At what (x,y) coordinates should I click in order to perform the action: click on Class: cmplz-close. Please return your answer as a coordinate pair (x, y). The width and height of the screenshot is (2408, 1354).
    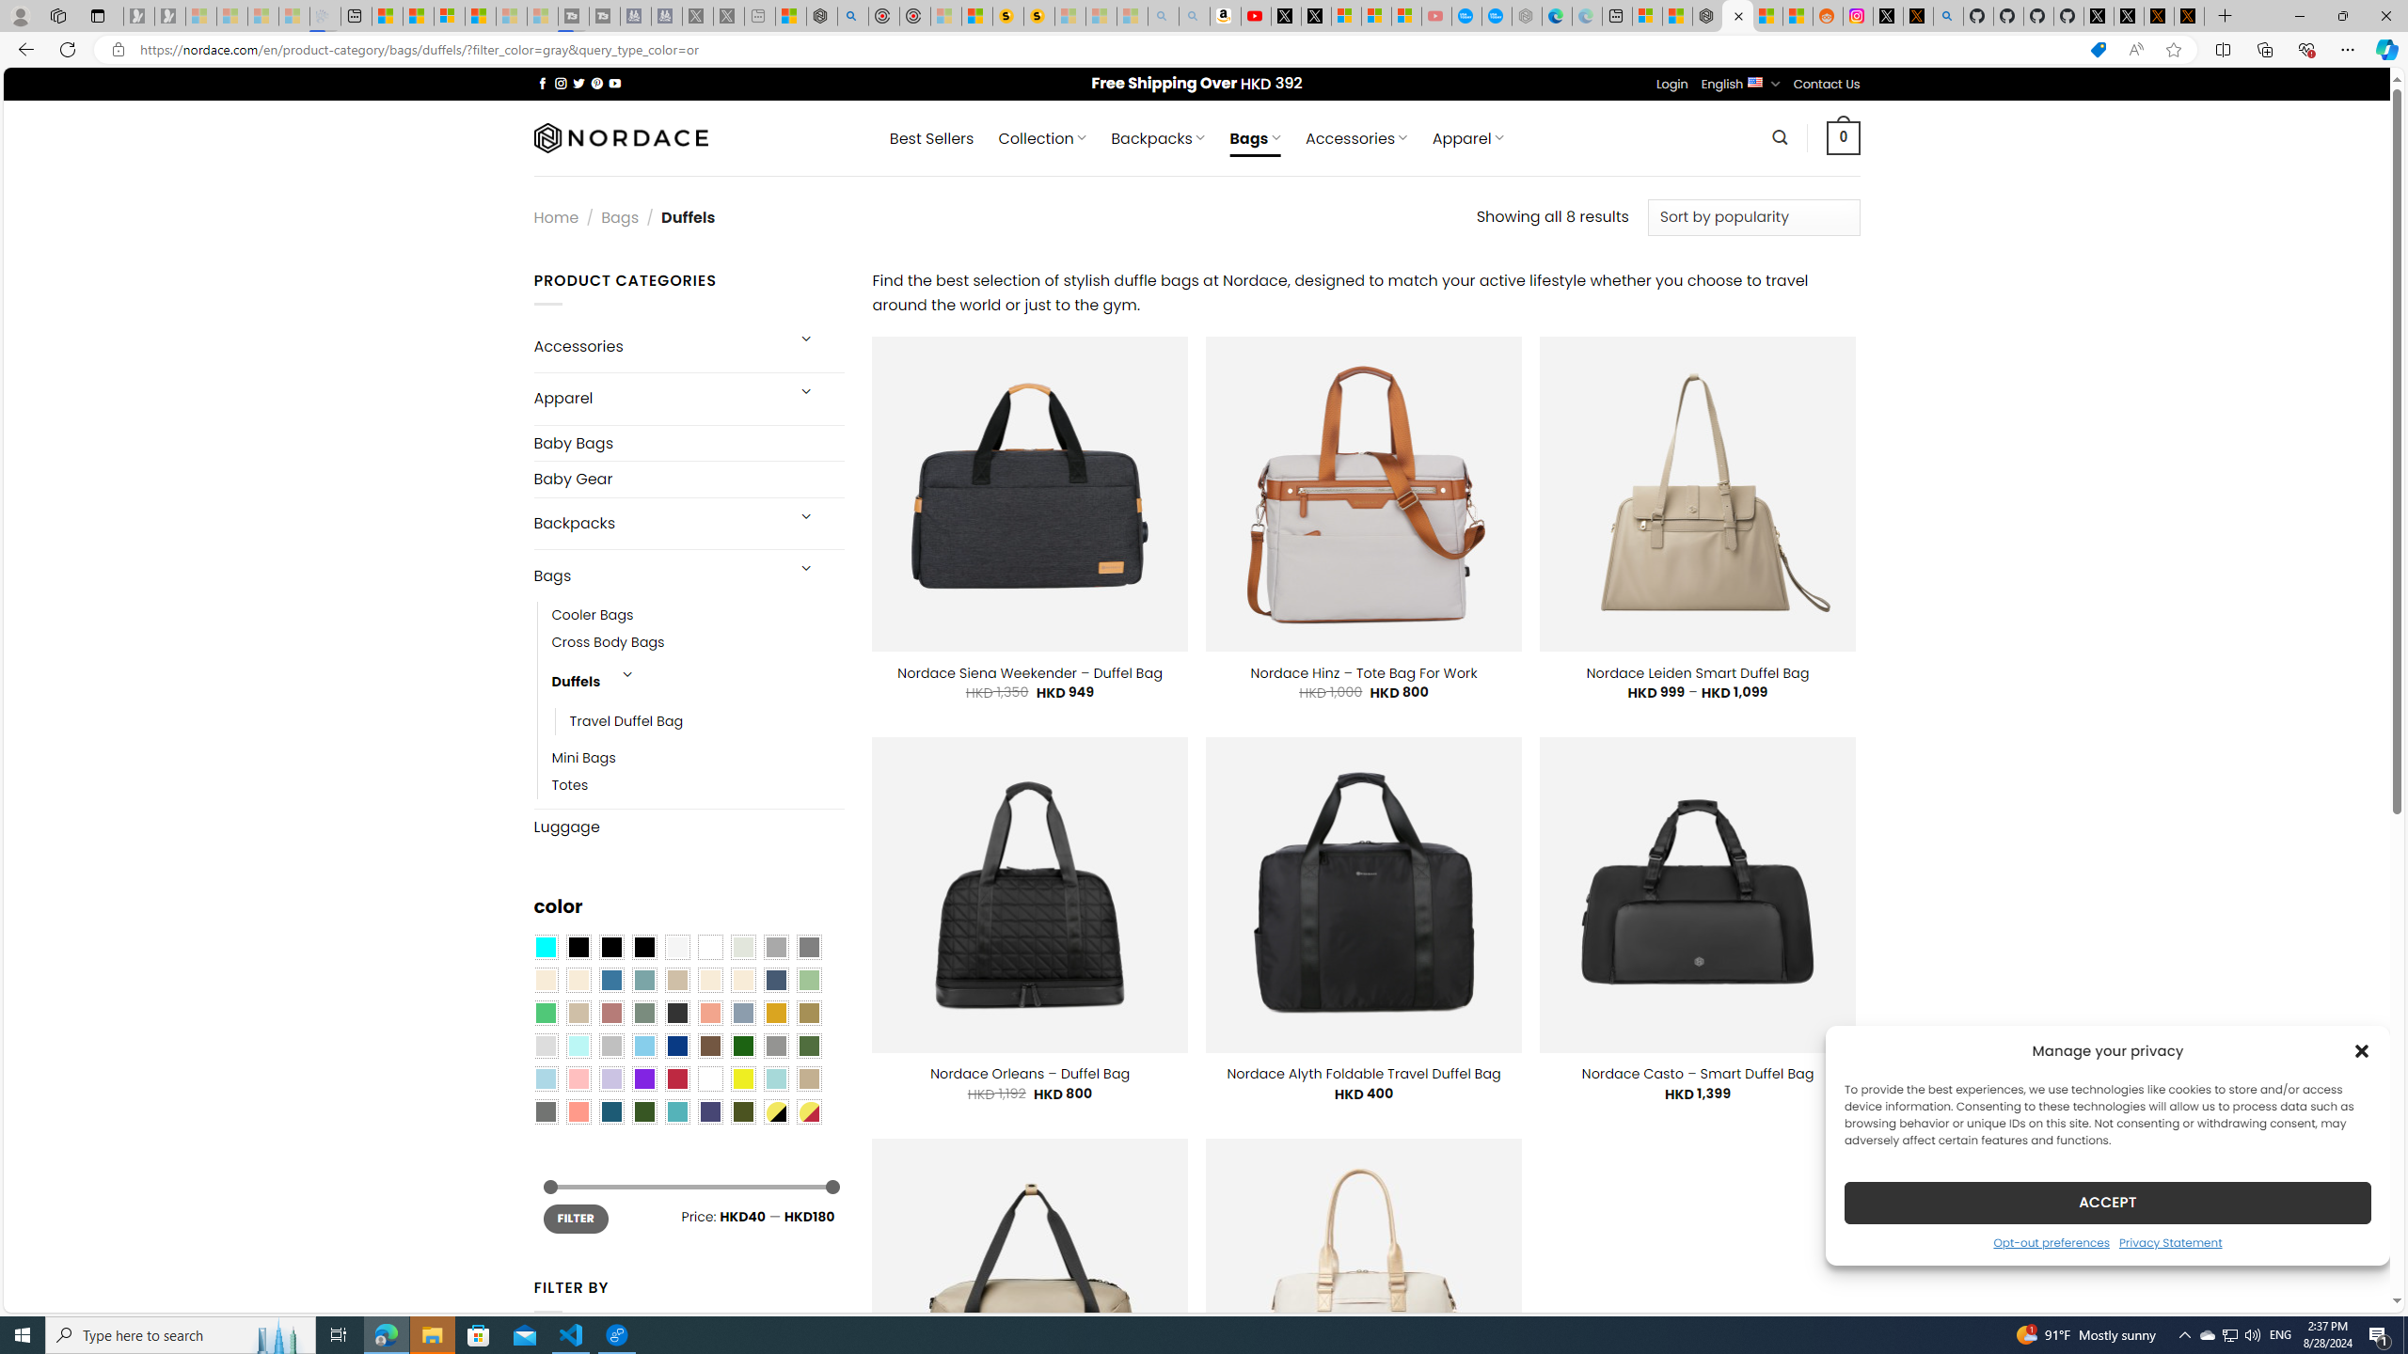
    Looking at the image, I should click on (2362, 1050).